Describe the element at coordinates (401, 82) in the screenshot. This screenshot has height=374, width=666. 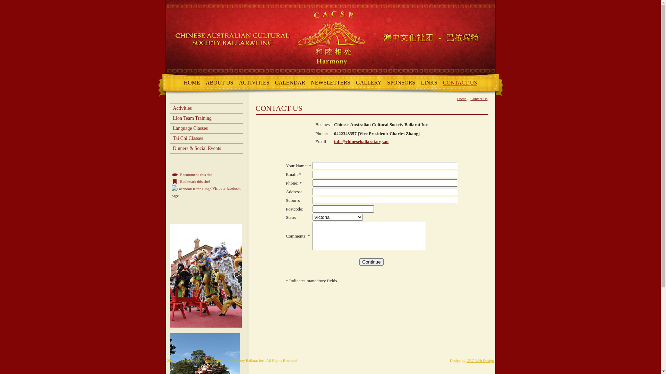
I see `SPONSORS` at that location.